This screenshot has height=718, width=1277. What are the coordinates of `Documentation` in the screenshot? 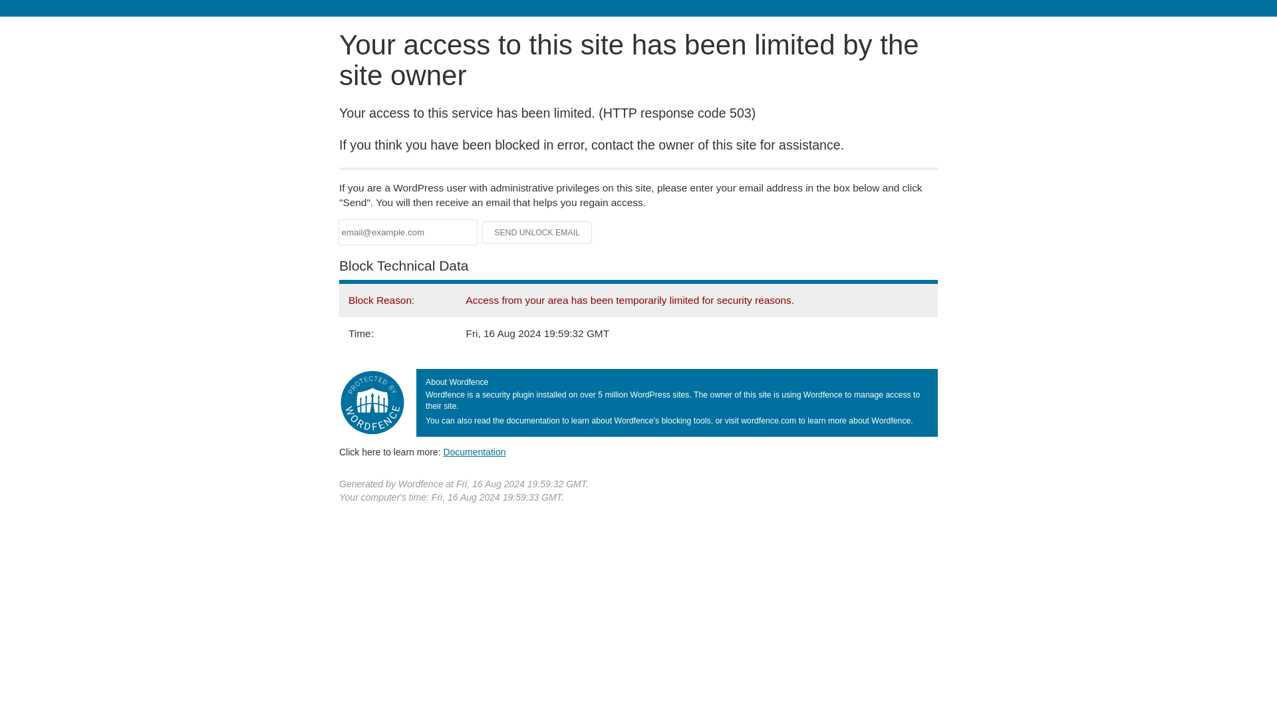 It's located at (474, 451).